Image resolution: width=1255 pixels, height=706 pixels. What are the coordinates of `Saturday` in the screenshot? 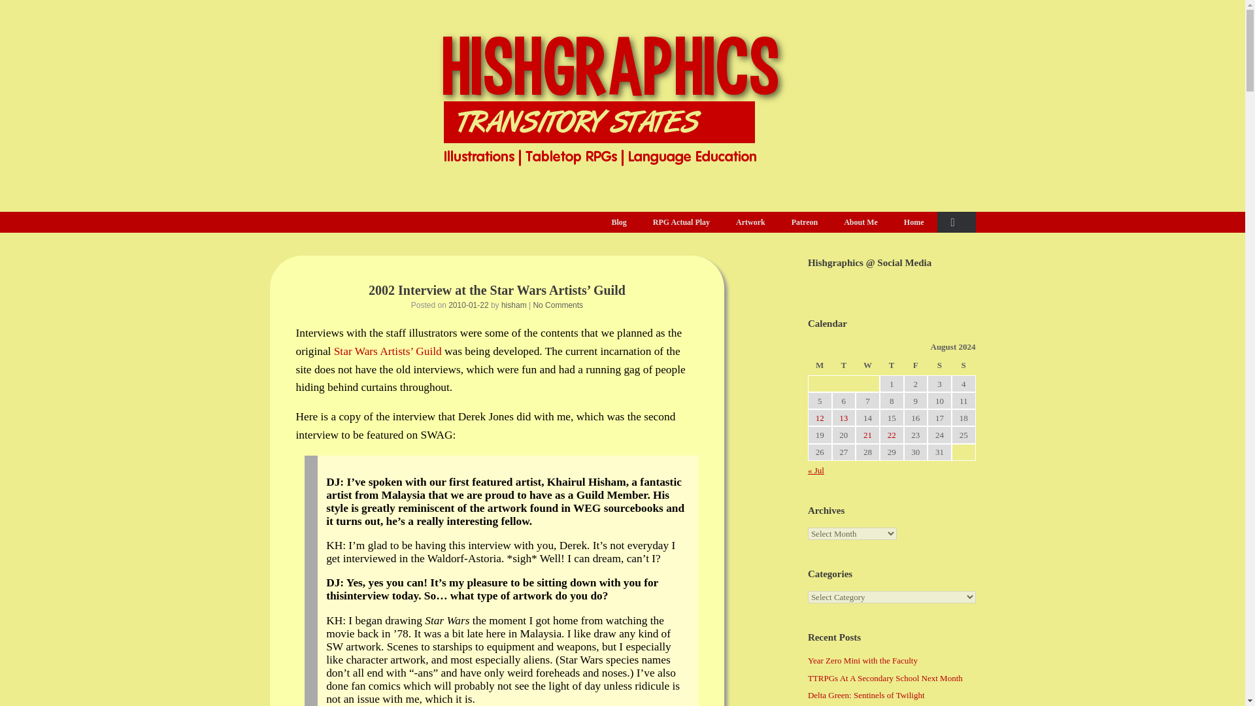 It's located at (939, 366).